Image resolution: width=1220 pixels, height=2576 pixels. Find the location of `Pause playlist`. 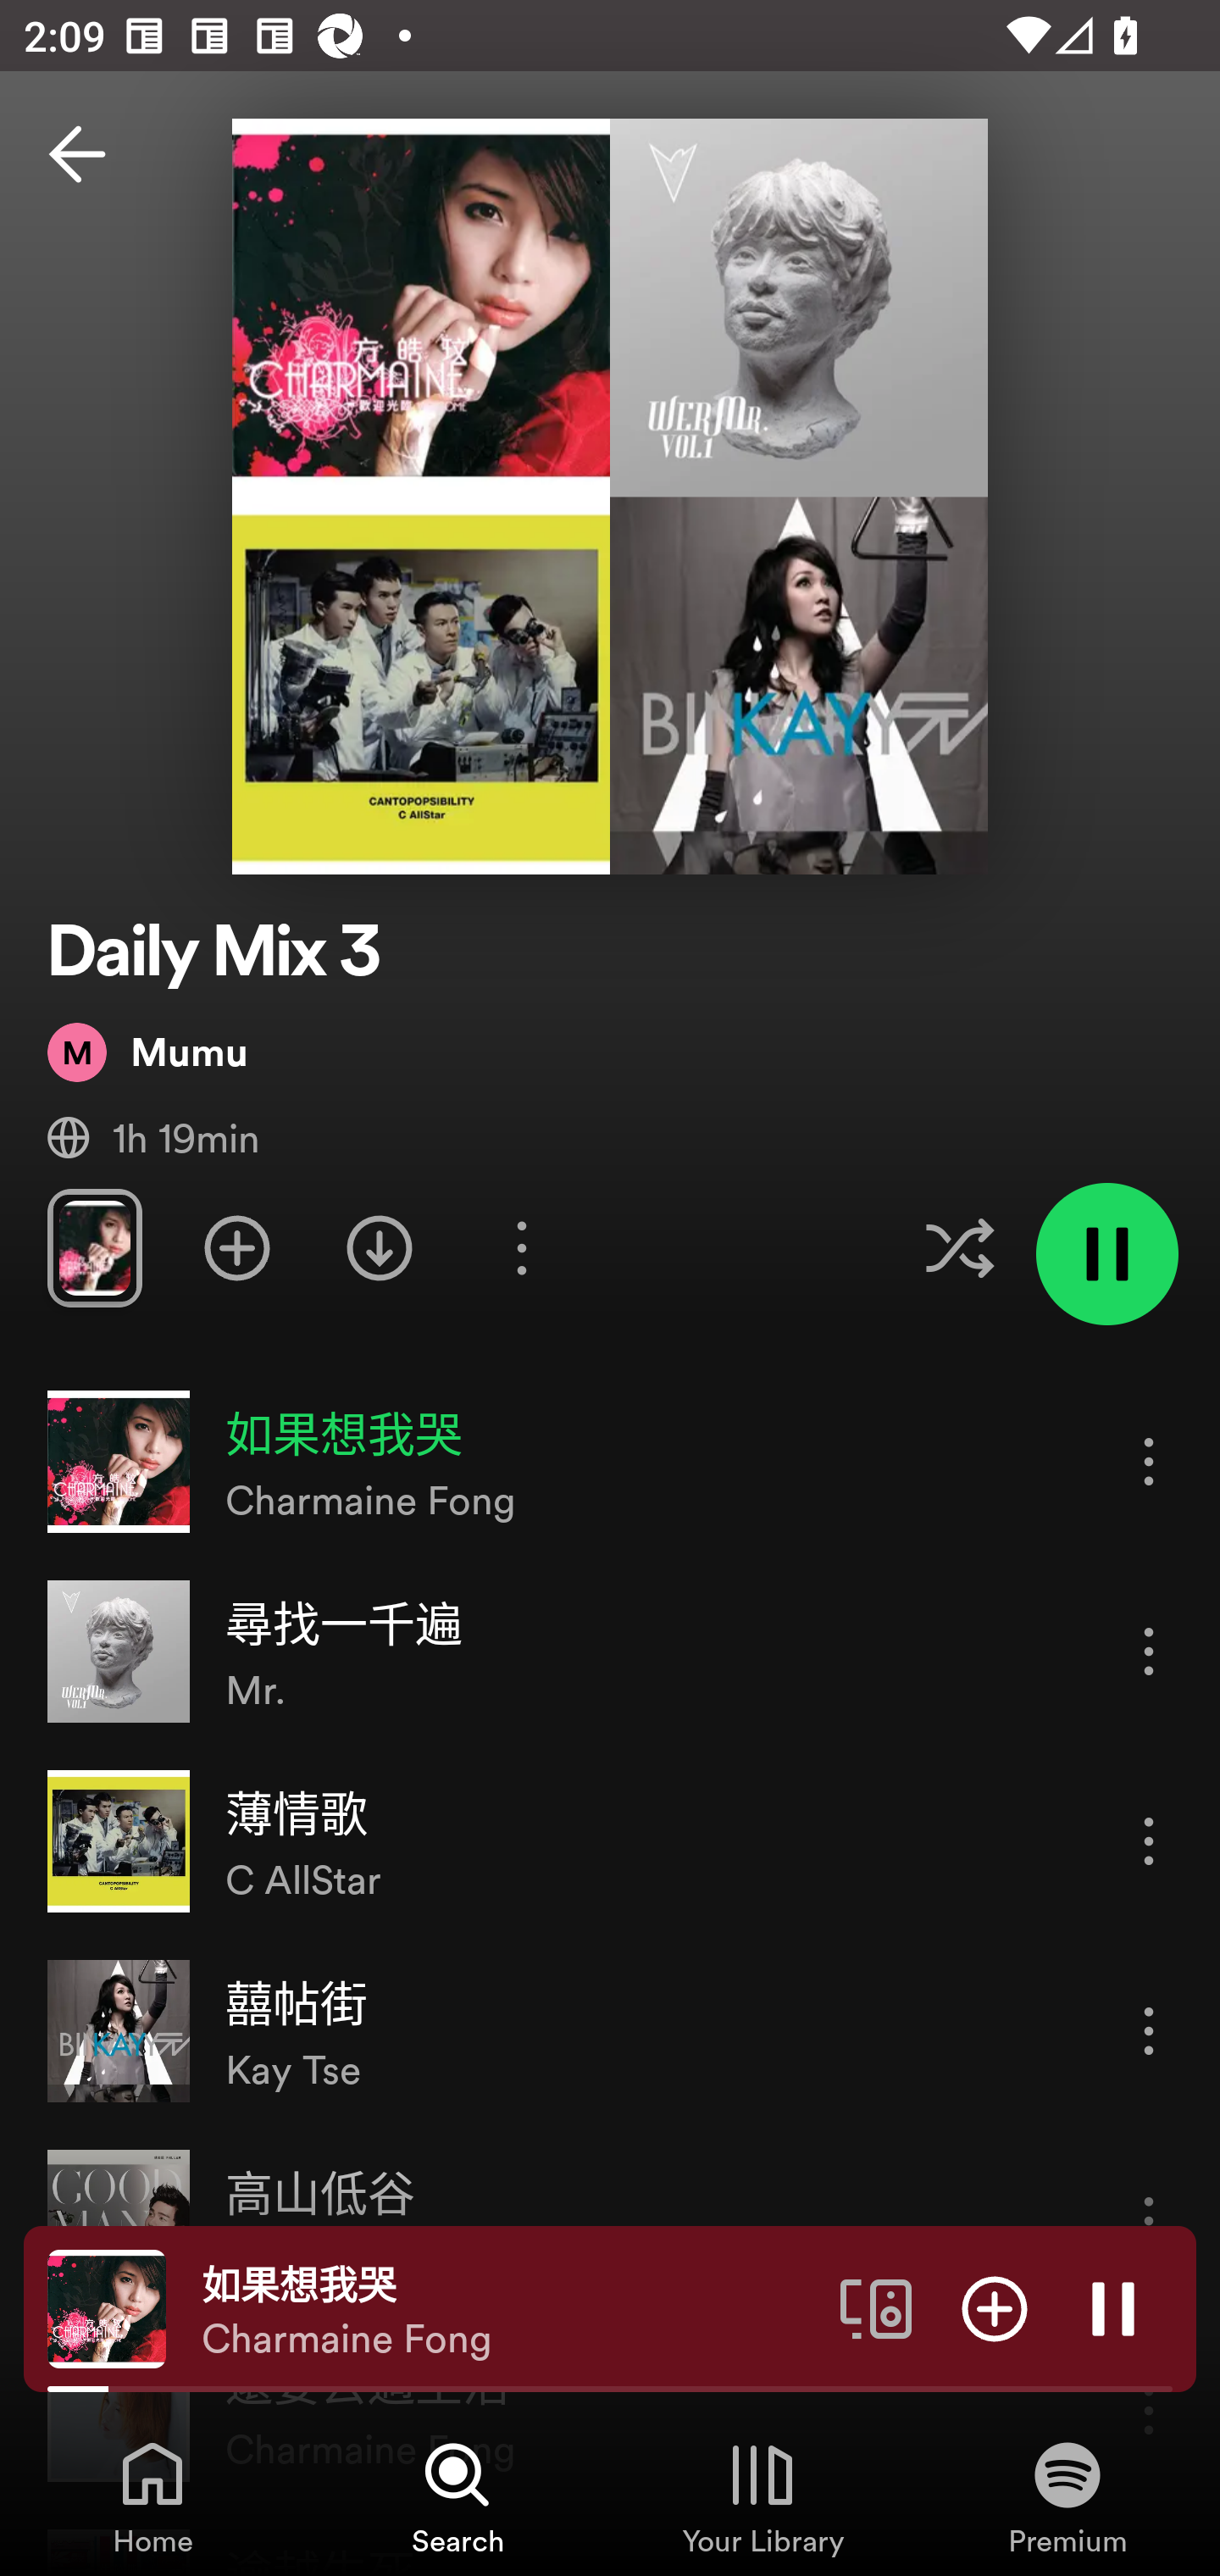

Pause playlist is located at coordinates (1106, 1254).